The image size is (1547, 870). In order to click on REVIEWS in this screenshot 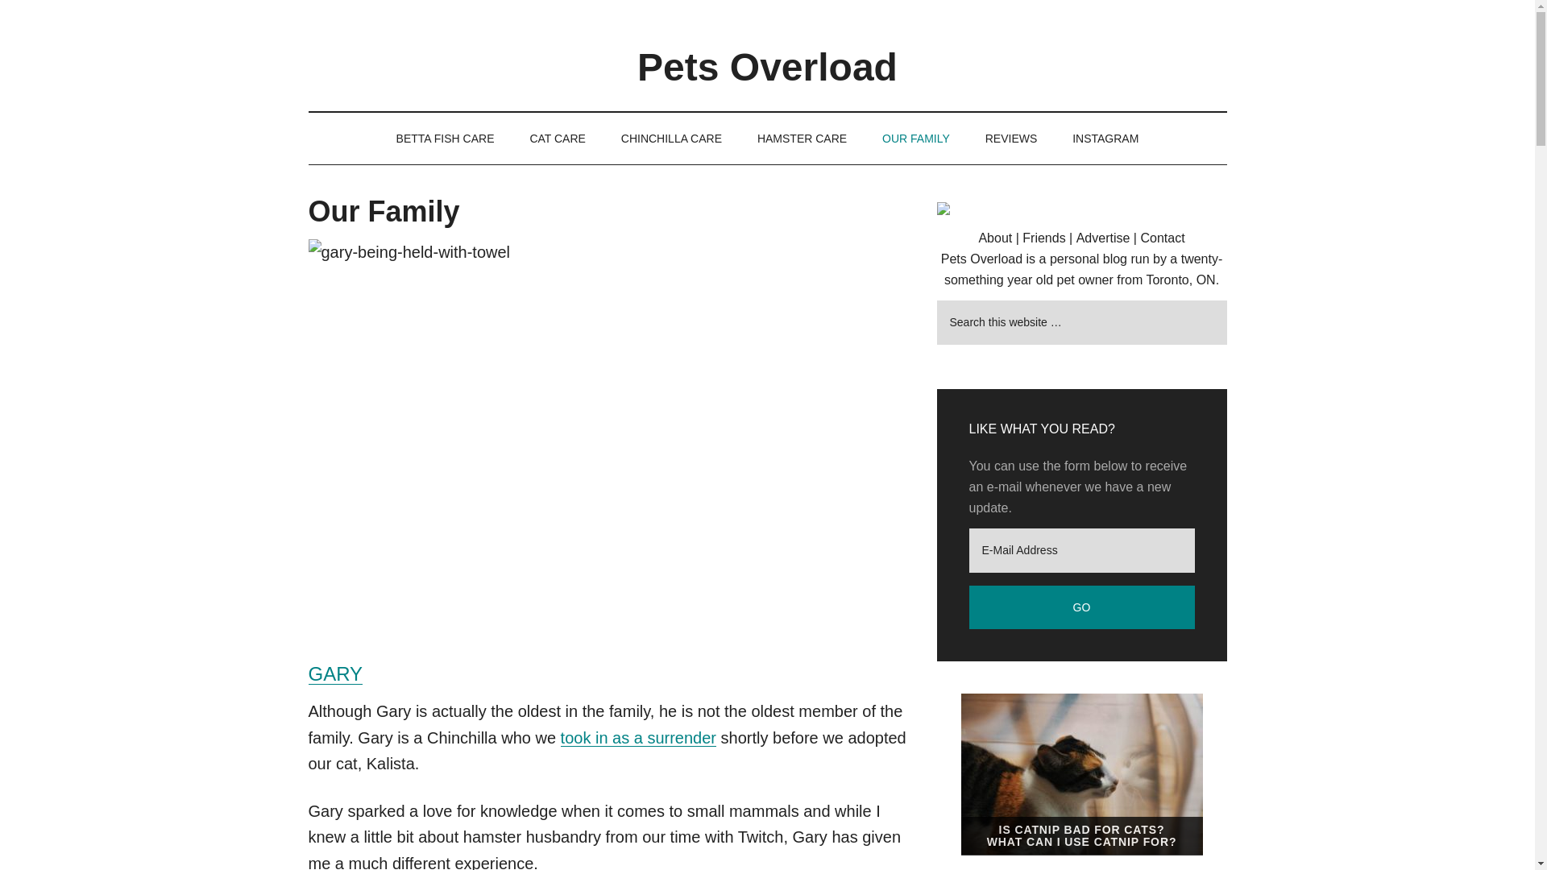, I will do `click(1011, 139)`.